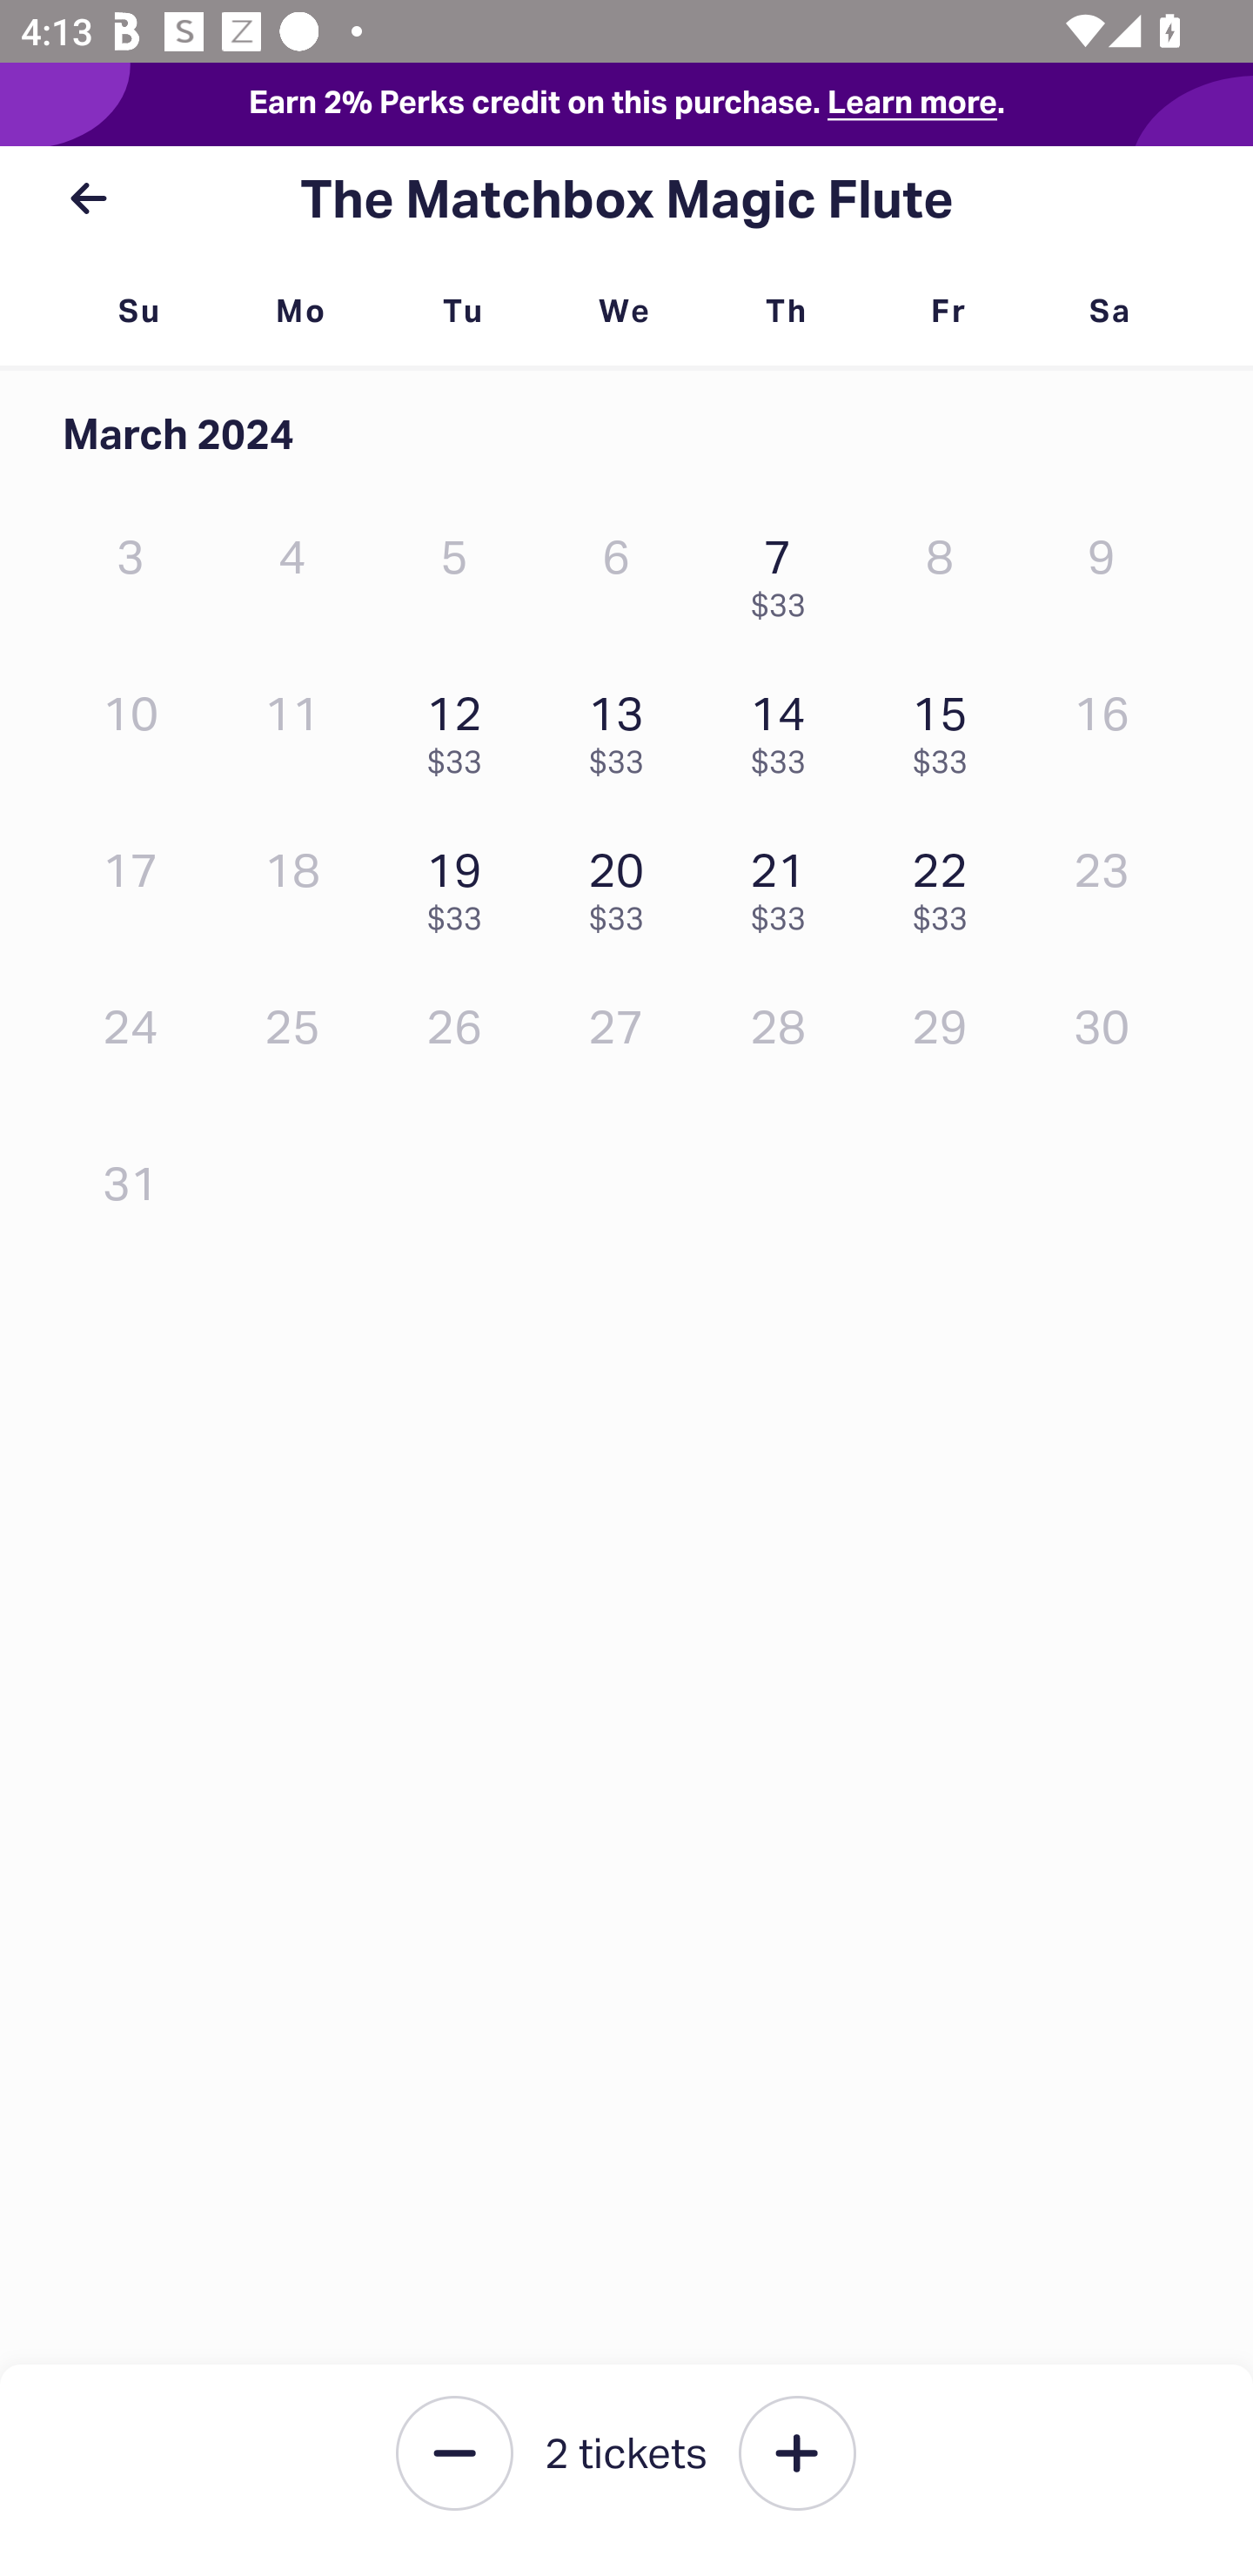 This screenshot has width=1253, height=2576. I want to click on 12 $33, so click(461, 728).